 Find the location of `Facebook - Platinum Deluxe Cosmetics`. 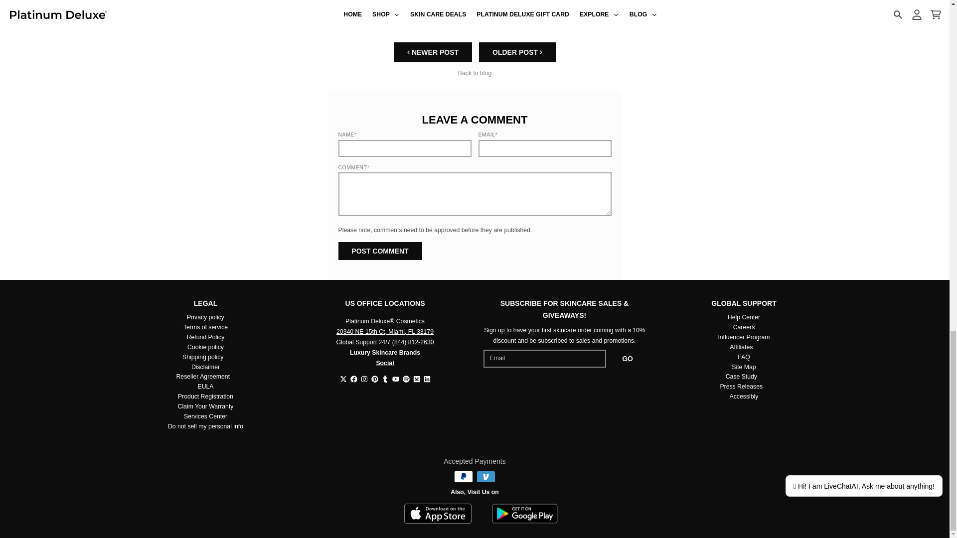

Facebook - Platinum Deluxe Cosmetics is located at coordinates (353, 379).